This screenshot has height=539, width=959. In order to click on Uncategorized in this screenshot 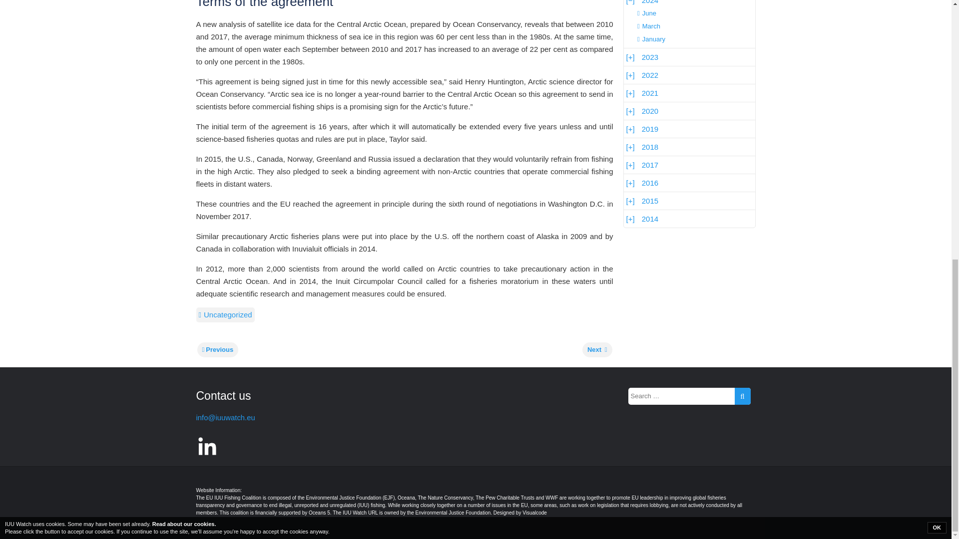, I will do `click(225, 314)`.